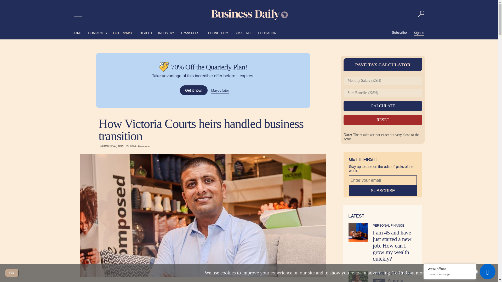 This screenshot has width=502, height=282. What do you see at coordinates (123, 33) in the screenshot?
I see `ENTERPRISE` at bounding box center [123, 33].